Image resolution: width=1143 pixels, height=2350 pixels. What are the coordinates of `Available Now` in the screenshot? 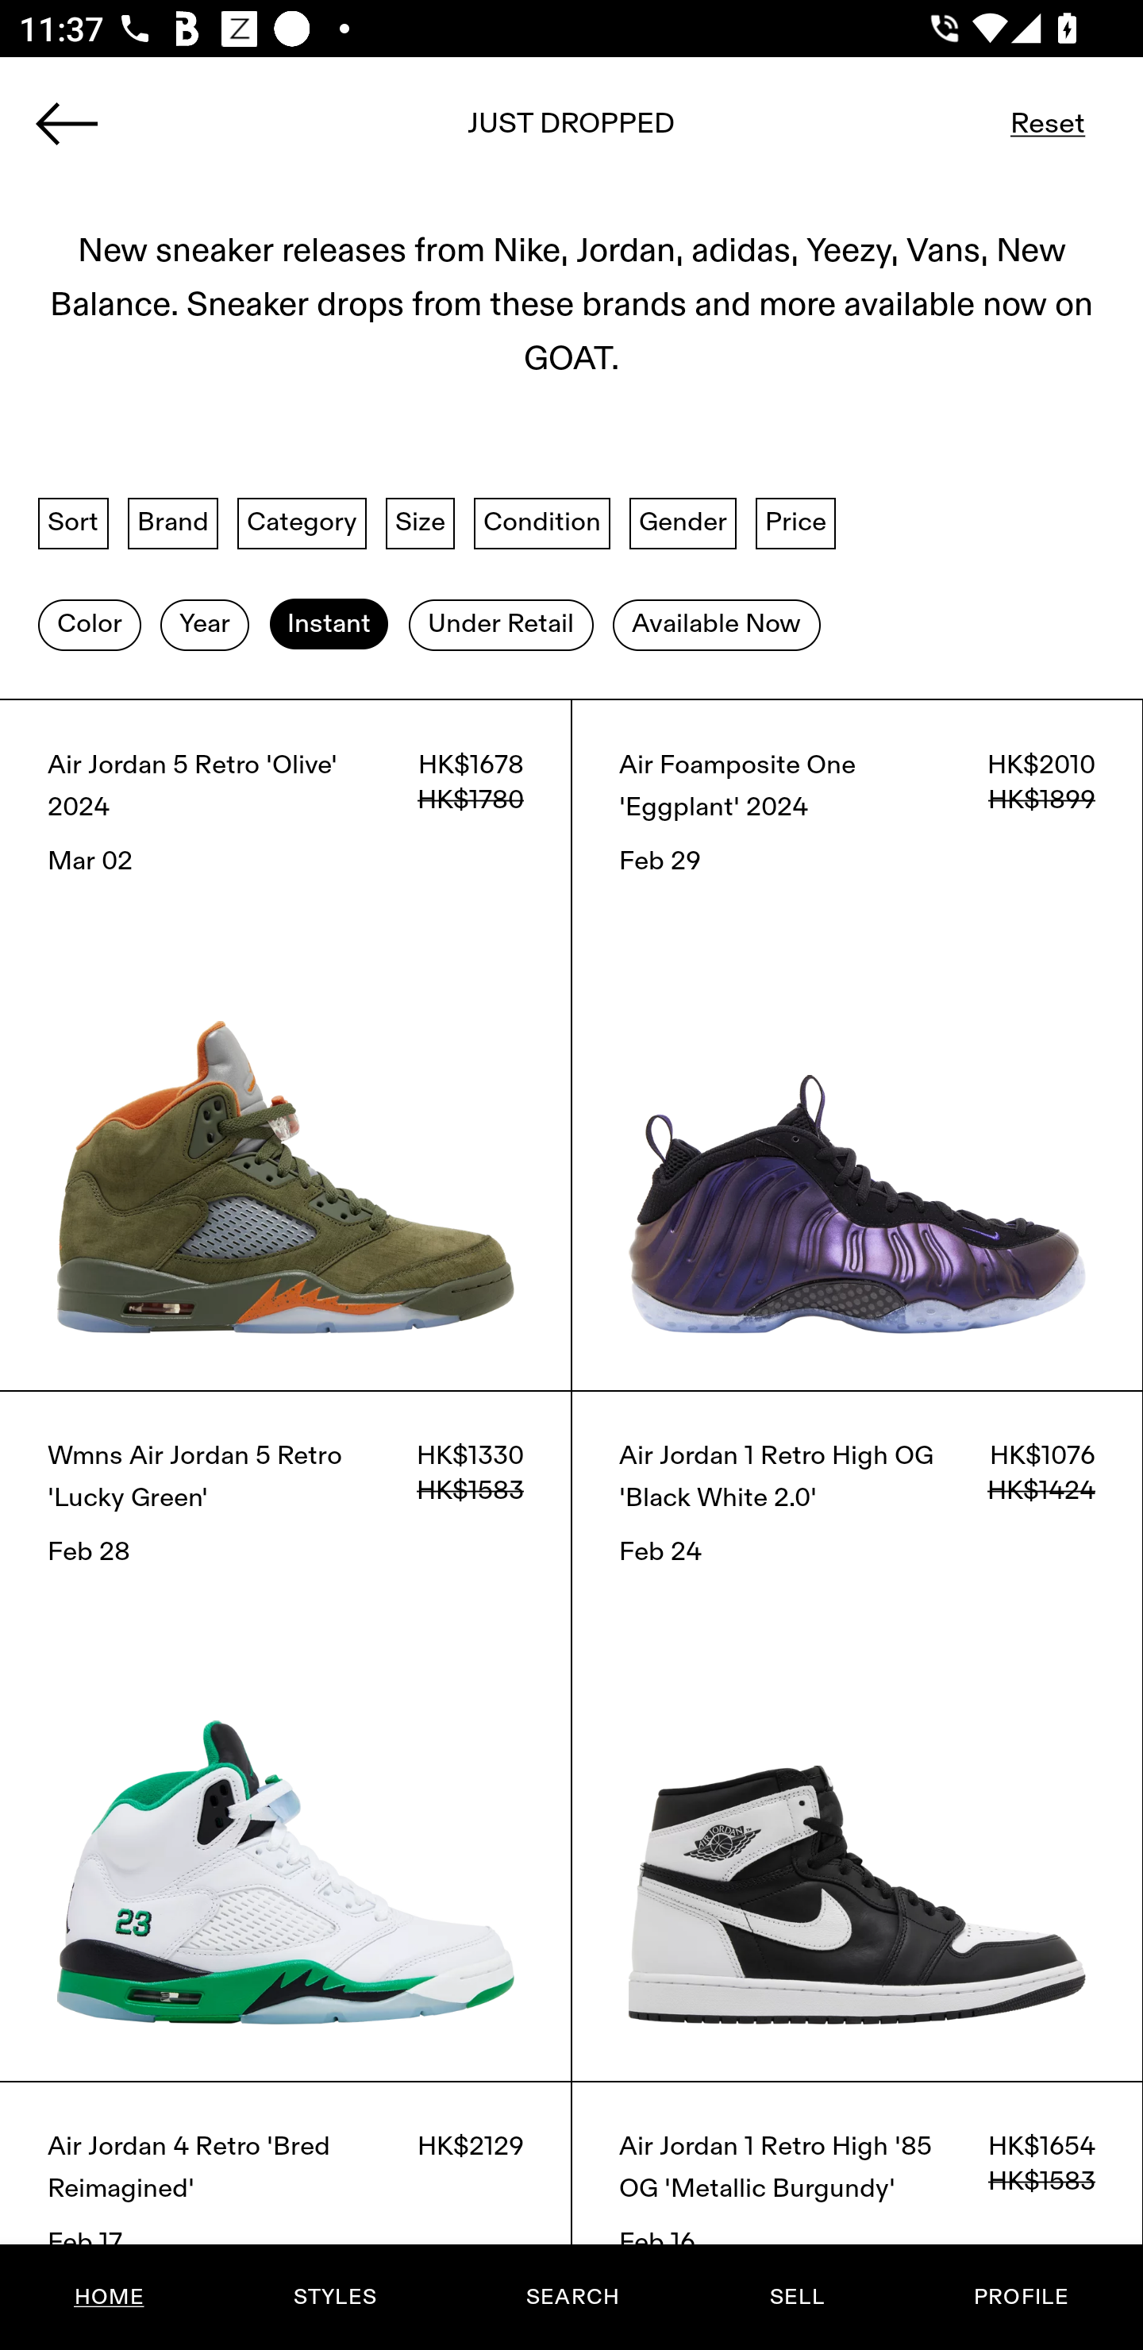 It's located at (716, 623).